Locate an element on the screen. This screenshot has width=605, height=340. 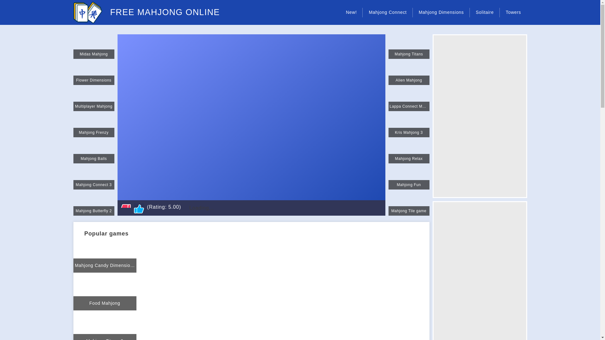
New! is located at coordinates (352, 12).